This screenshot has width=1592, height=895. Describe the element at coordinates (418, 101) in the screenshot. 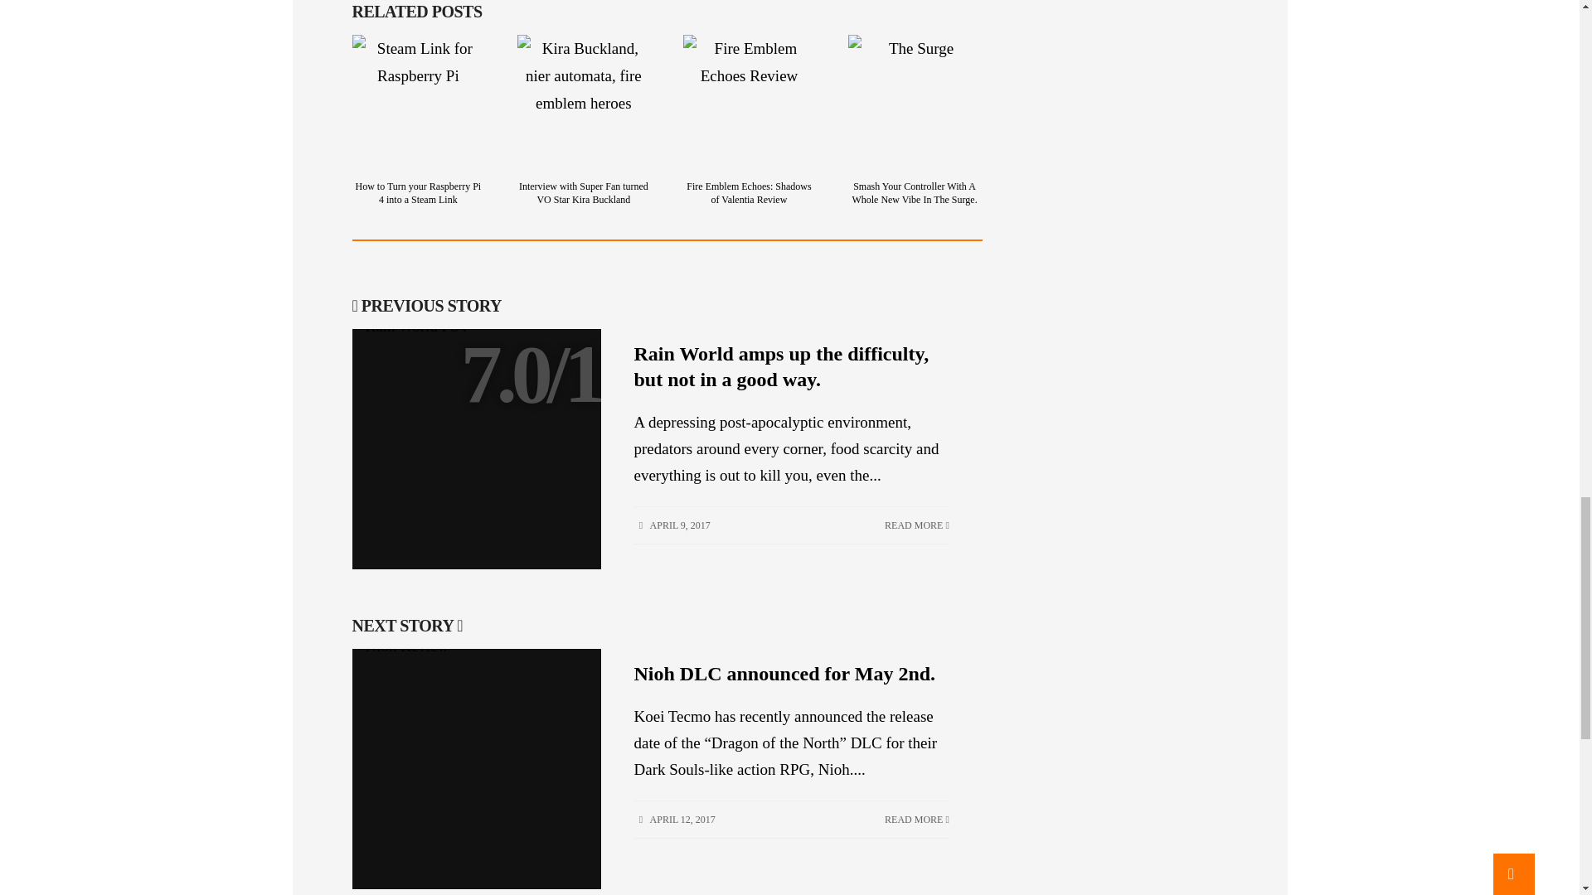

I see `How to Turn your Raspberry Pi 4 into a Steam Link` at that location.